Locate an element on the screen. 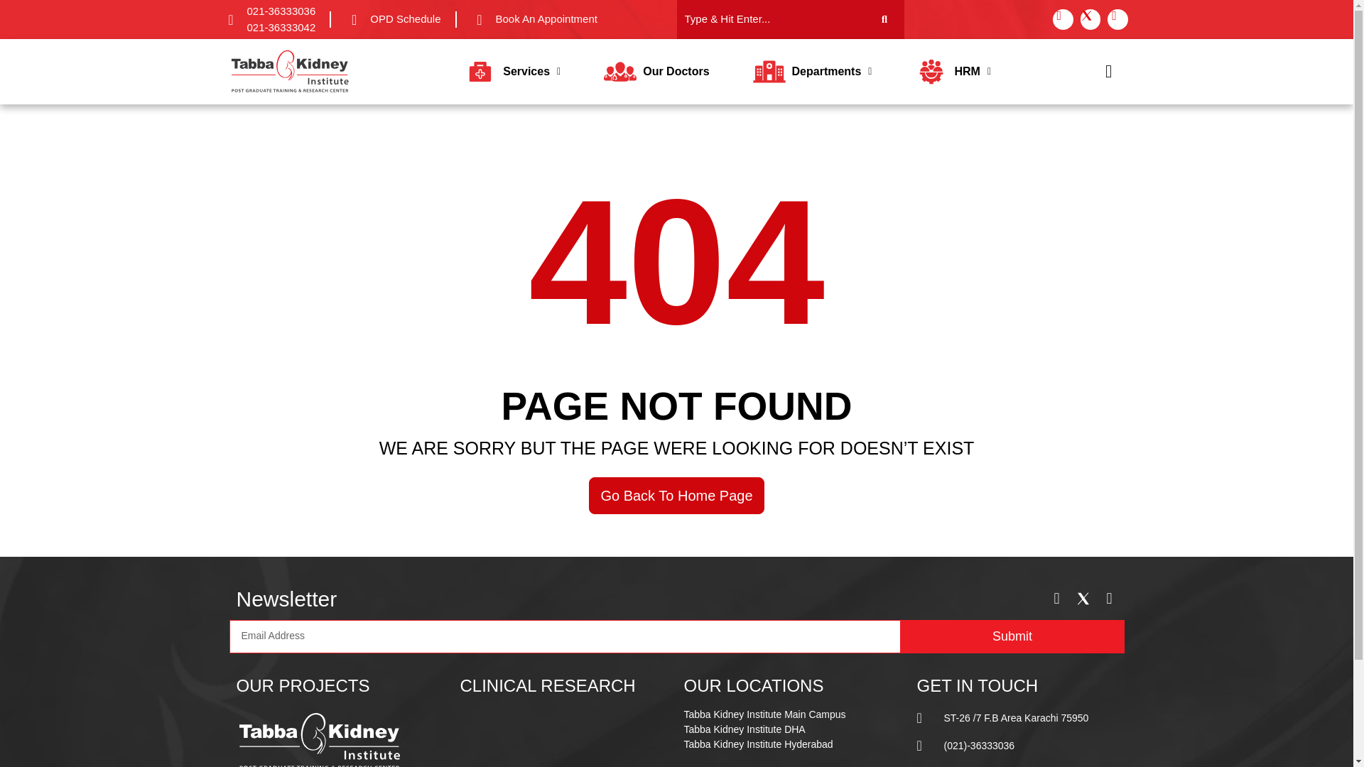 The height and width of the screenshot is (767, 1364). OPD Schedule is located at coordinates (392, 19).